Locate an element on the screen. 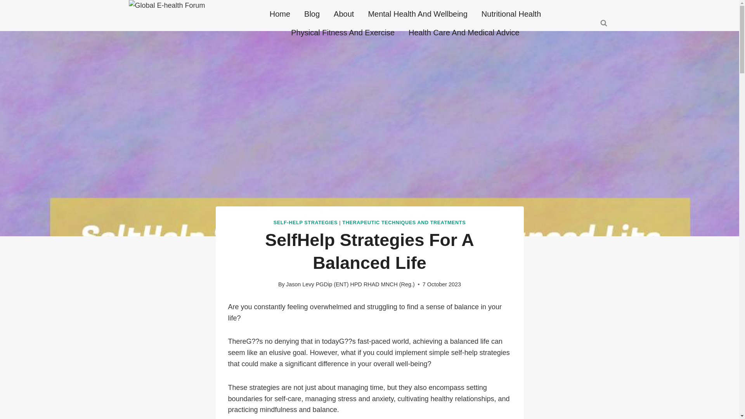  Home is located at coordinates (280, 14).